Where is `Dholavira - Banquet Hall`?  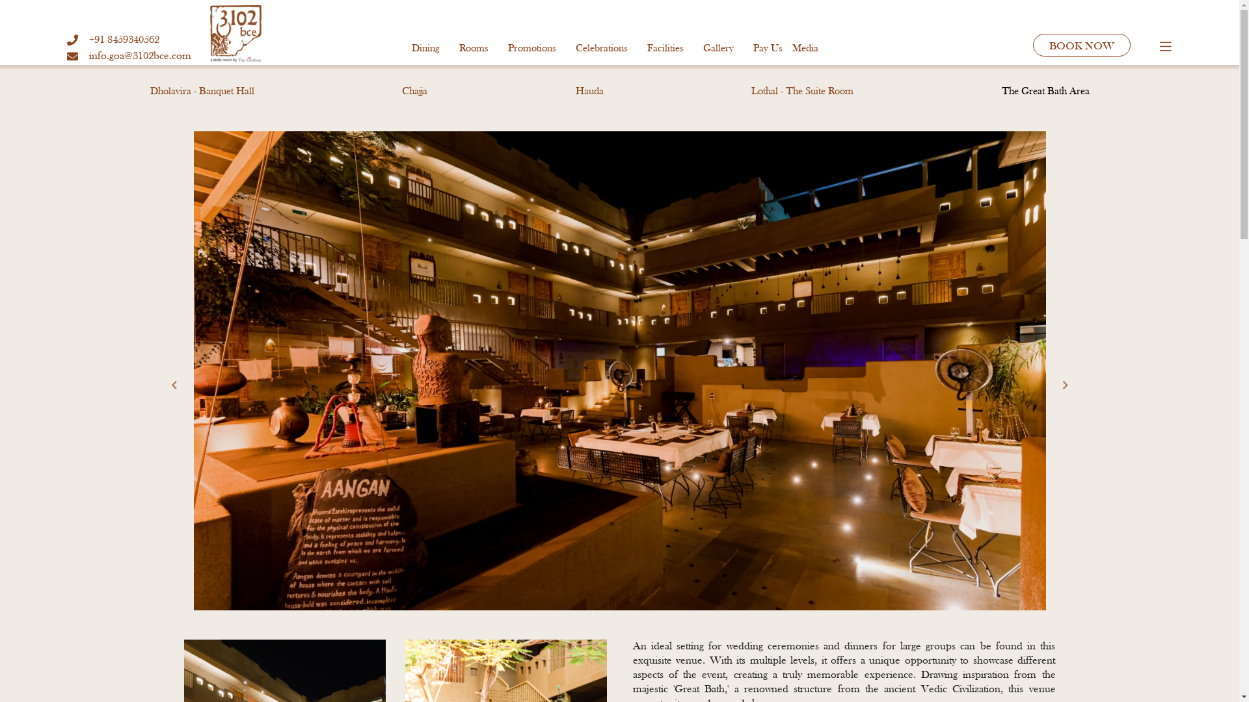
Dholavira - Banquet Hall is located at coordinates (202, 92).